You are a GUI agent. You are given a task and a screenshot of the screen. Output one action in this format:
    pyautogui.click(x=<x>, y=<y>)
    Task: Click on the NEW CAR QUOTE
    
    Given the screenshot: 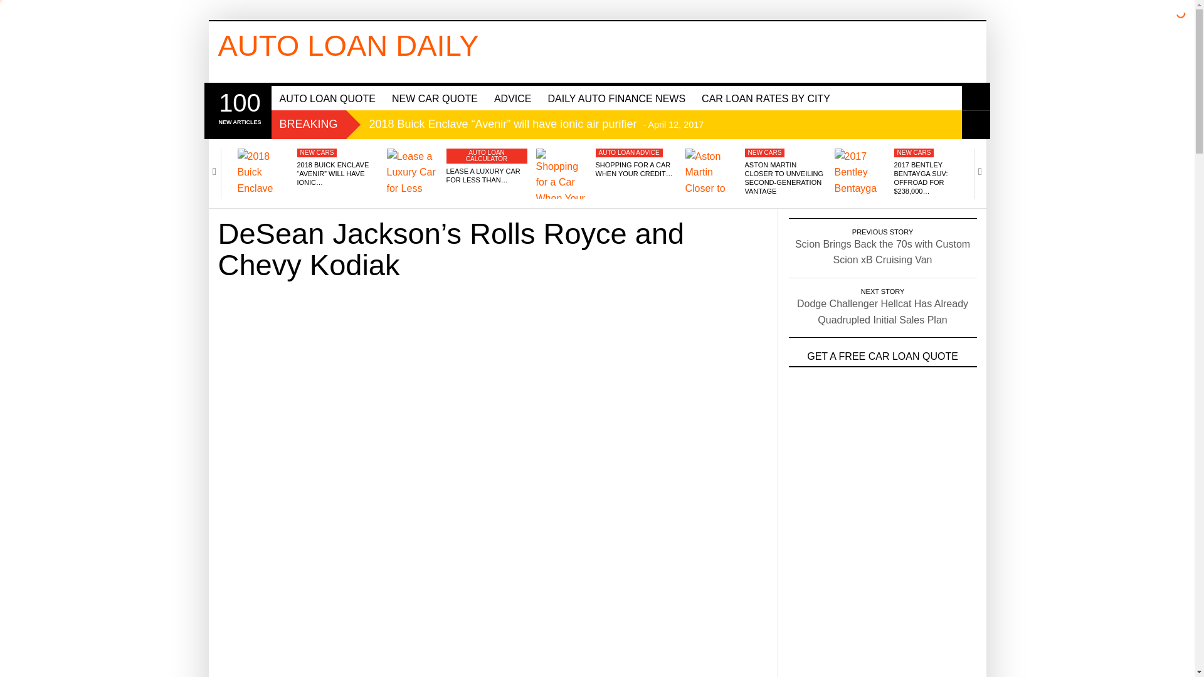 What is the action you would take?
    pyautogui.click(x=435, y=98)
    